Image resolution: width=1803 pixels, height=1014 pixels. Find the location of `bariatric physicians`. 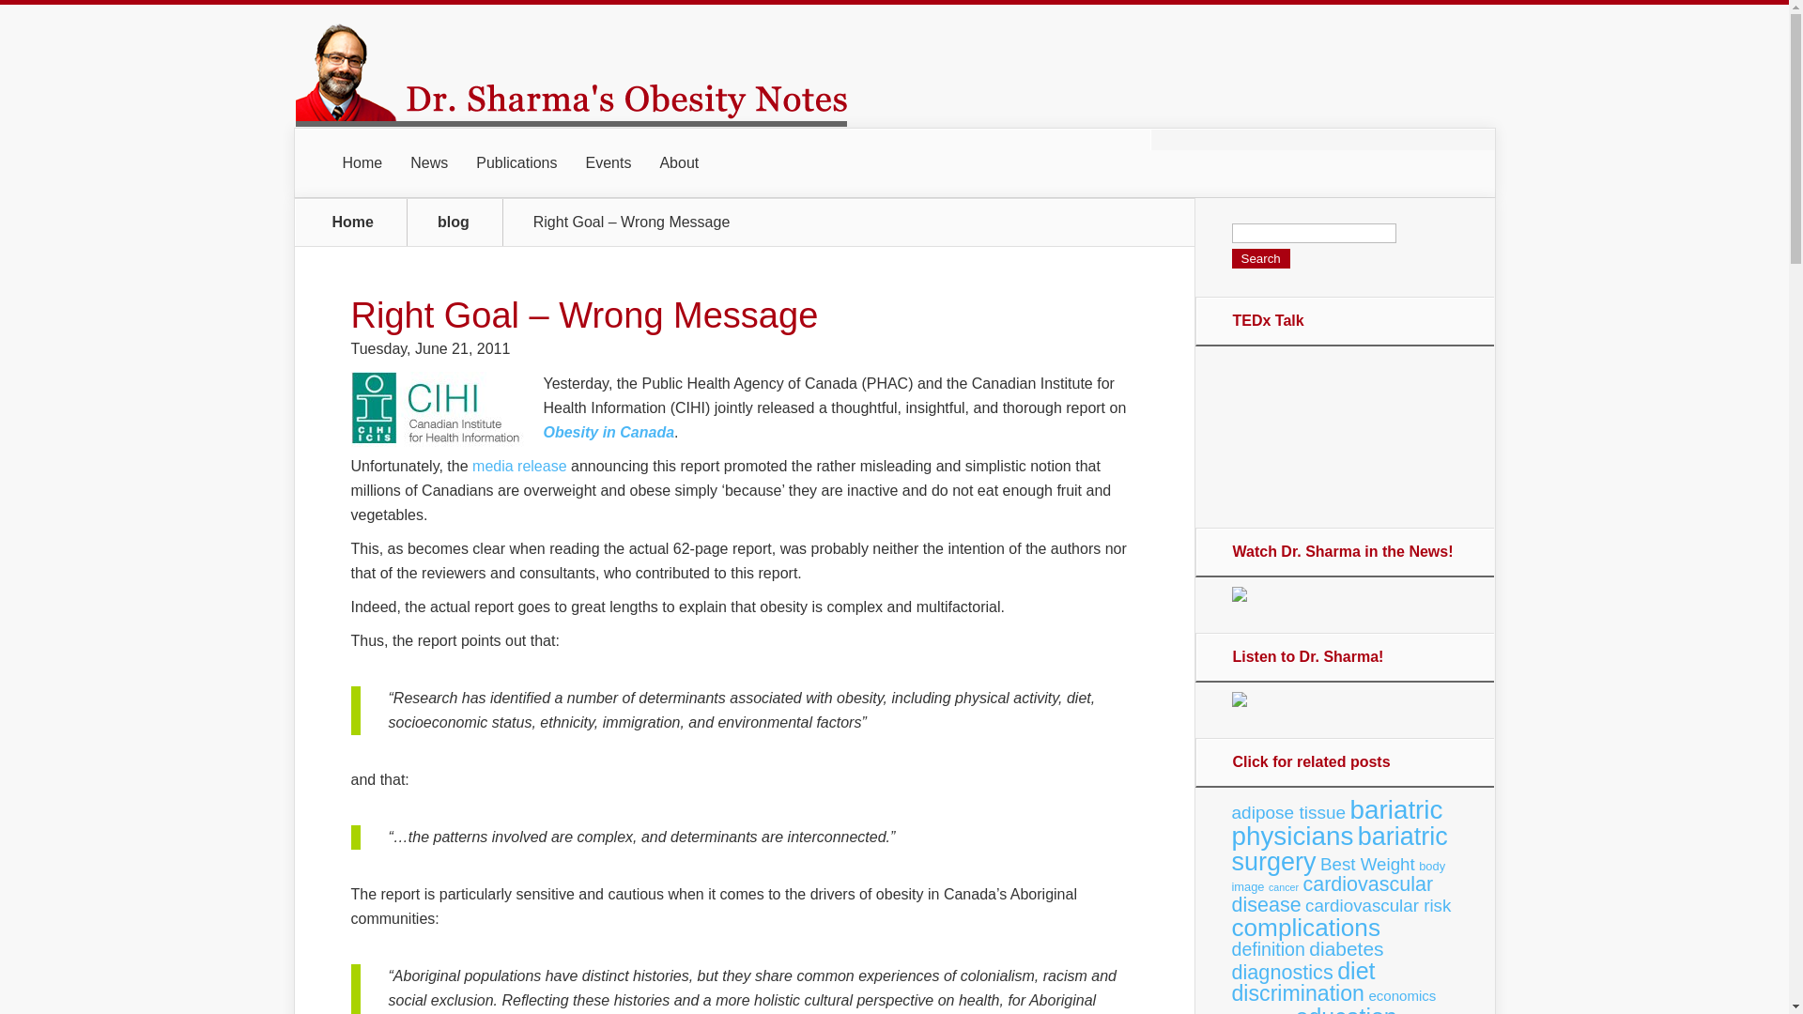

bariatric physicians is located at coordinates (1337, 822).